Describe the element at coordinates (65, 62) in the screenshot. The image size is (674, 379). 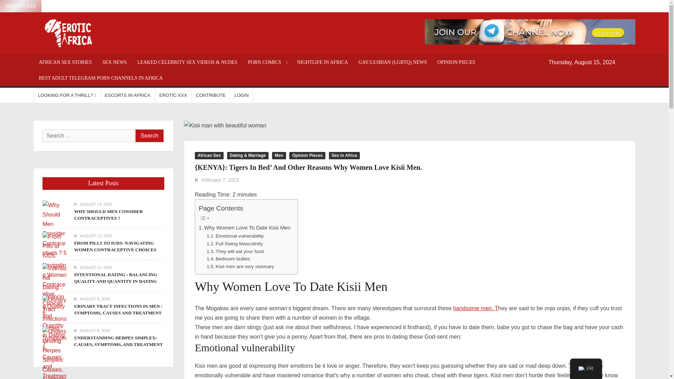
I see `AFRICAN SEX STORIES` at that location.